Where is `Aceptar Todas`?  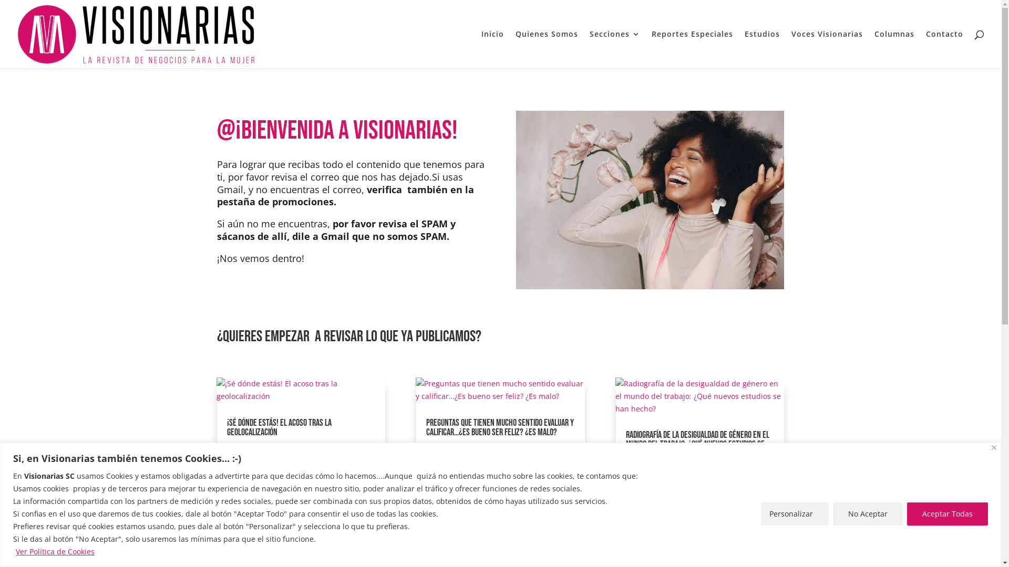 Aceptar Todas is located at coordinates (948, 513).